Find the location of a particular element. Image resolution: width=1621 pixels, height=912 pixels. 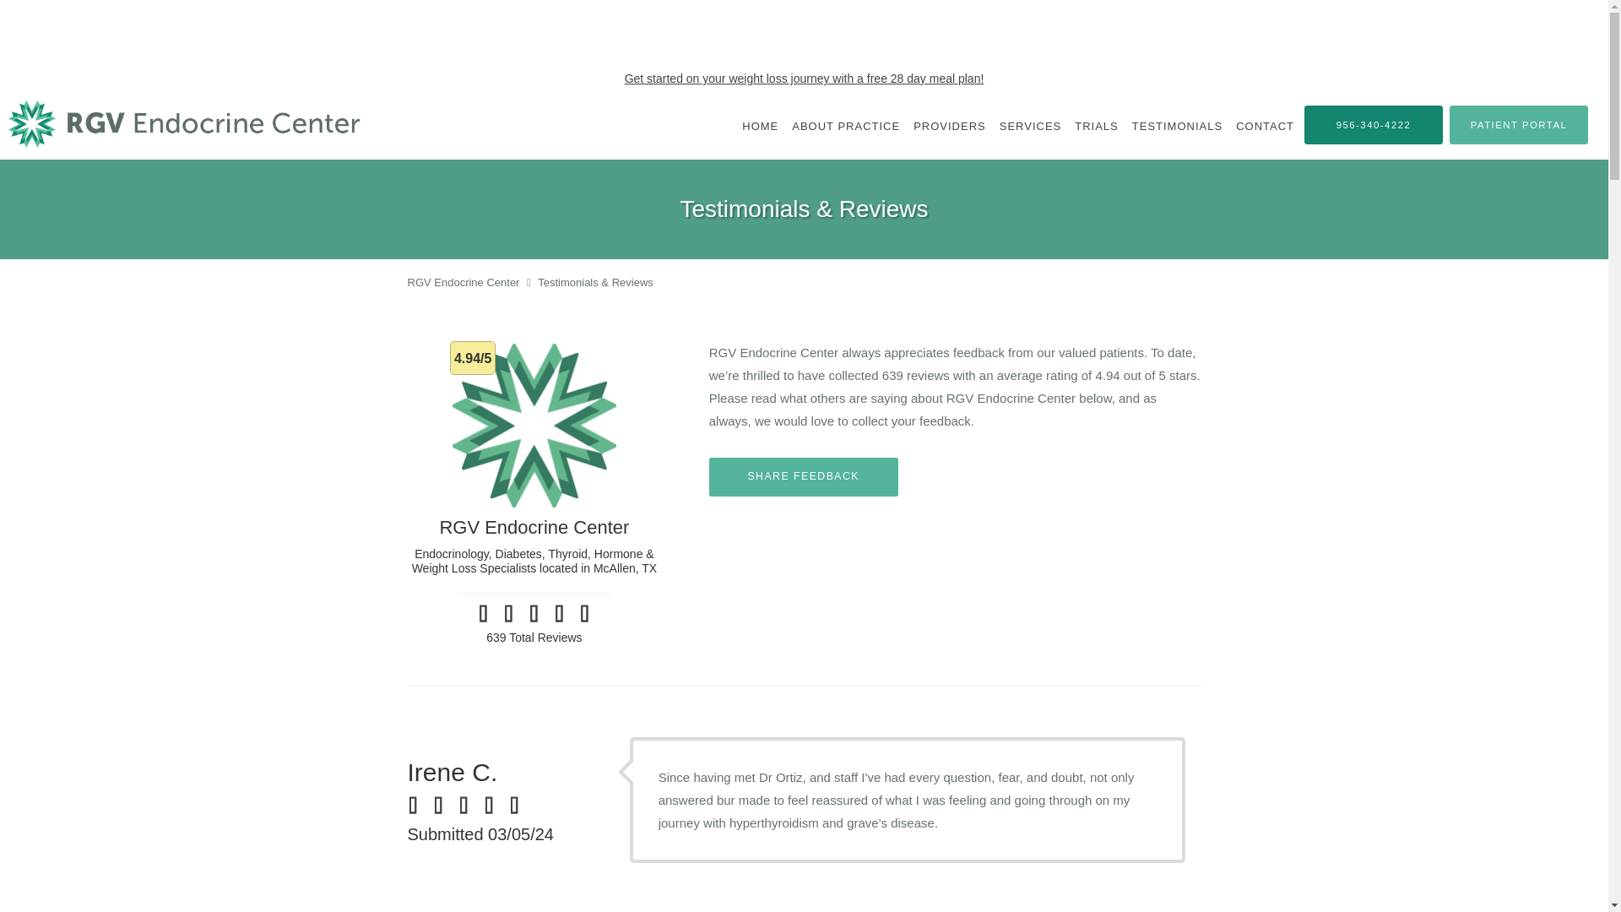

Star Rating is located at coordinates (469, 805).